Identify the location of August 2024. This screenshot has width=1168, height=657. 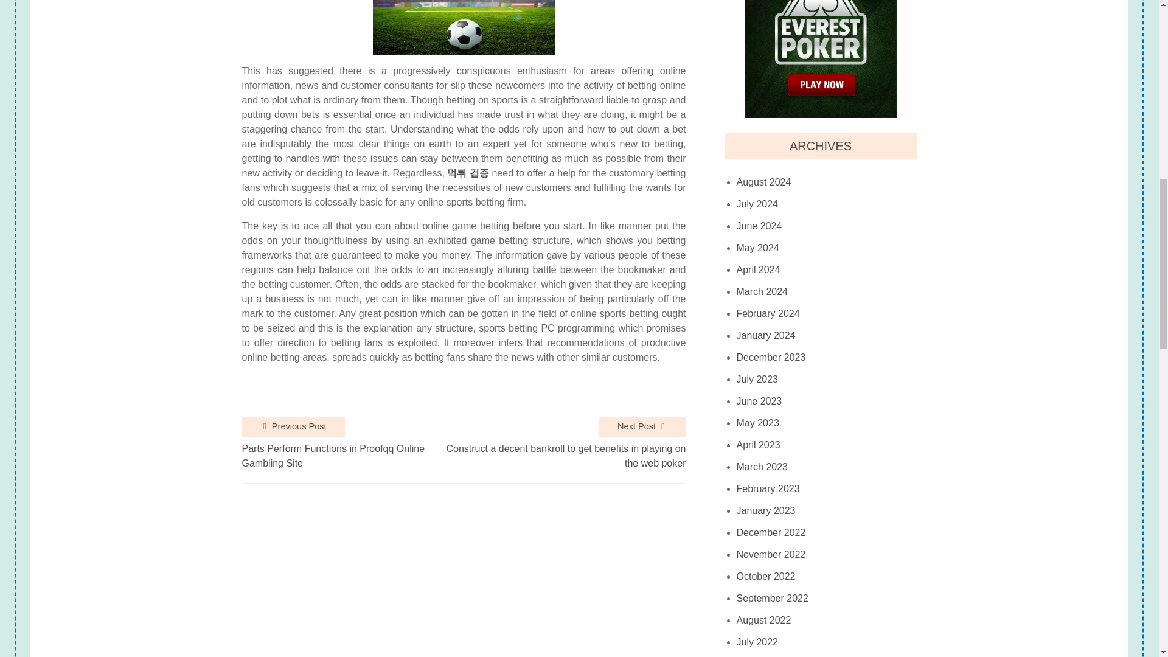
(764, 182).